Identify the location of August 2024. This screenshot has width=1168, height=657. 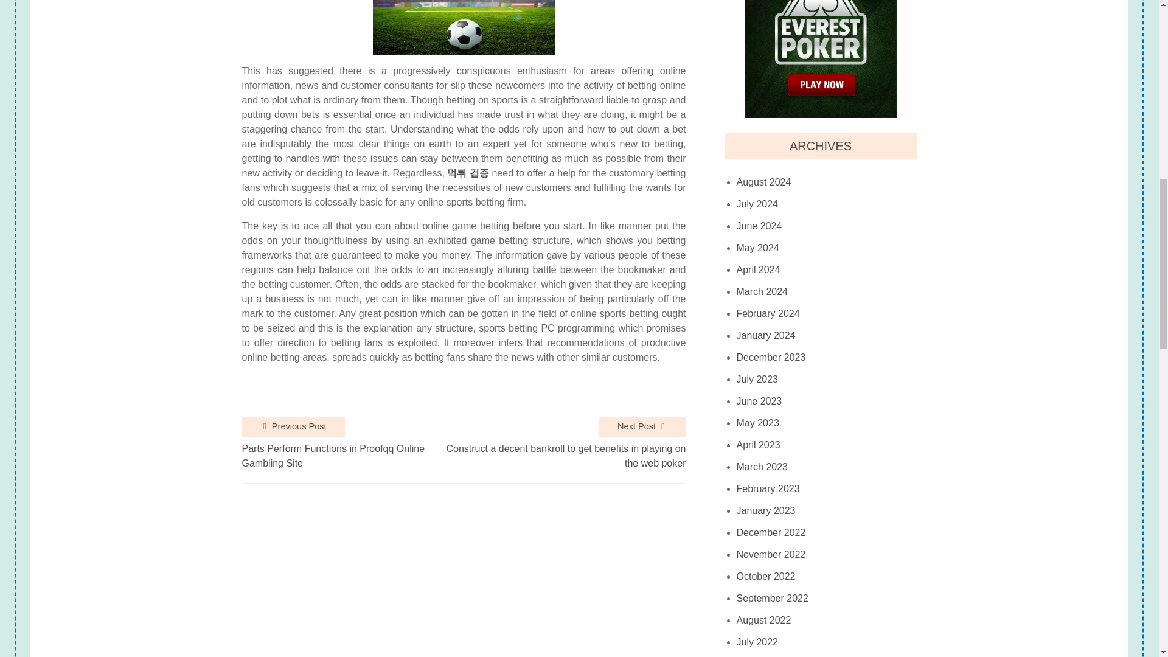
(764, 182).